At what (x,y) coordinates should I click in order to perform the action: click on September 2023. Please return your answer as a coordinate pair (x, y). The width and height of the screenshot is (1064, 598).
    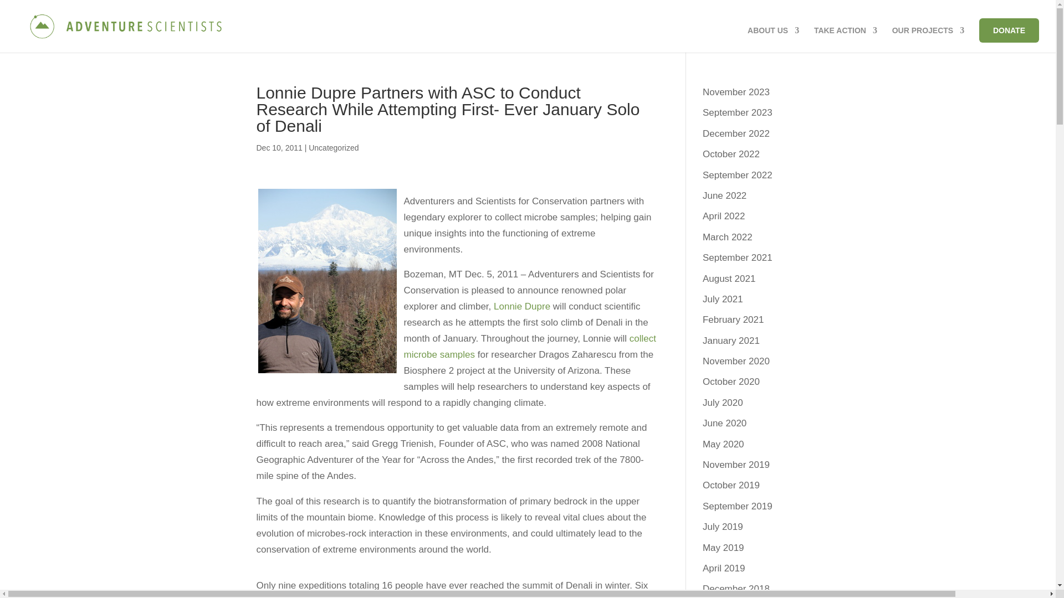
    Looking at the image, I should click on (737, 112).